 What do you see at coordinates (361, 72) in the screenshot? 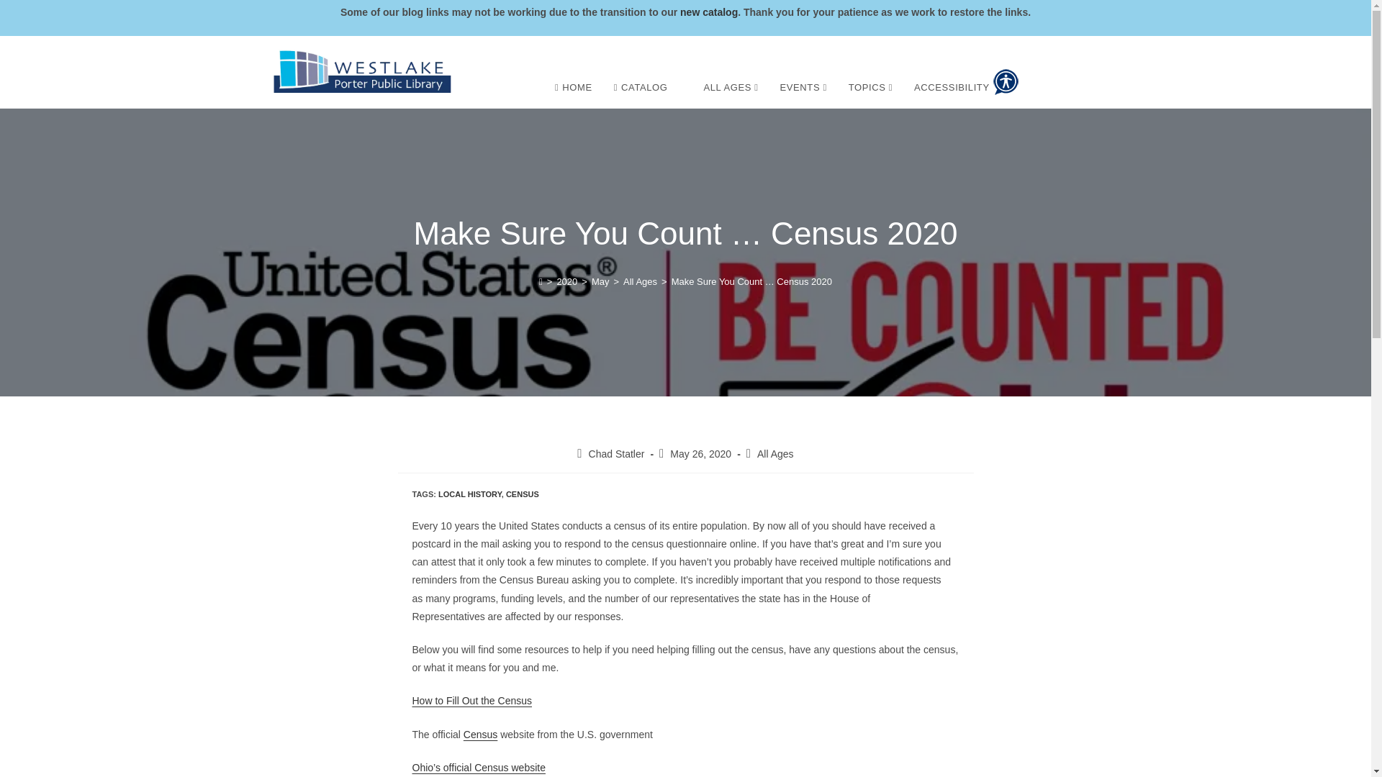
I see `Go to WPPL's main website` at bounding box center [361, 72].